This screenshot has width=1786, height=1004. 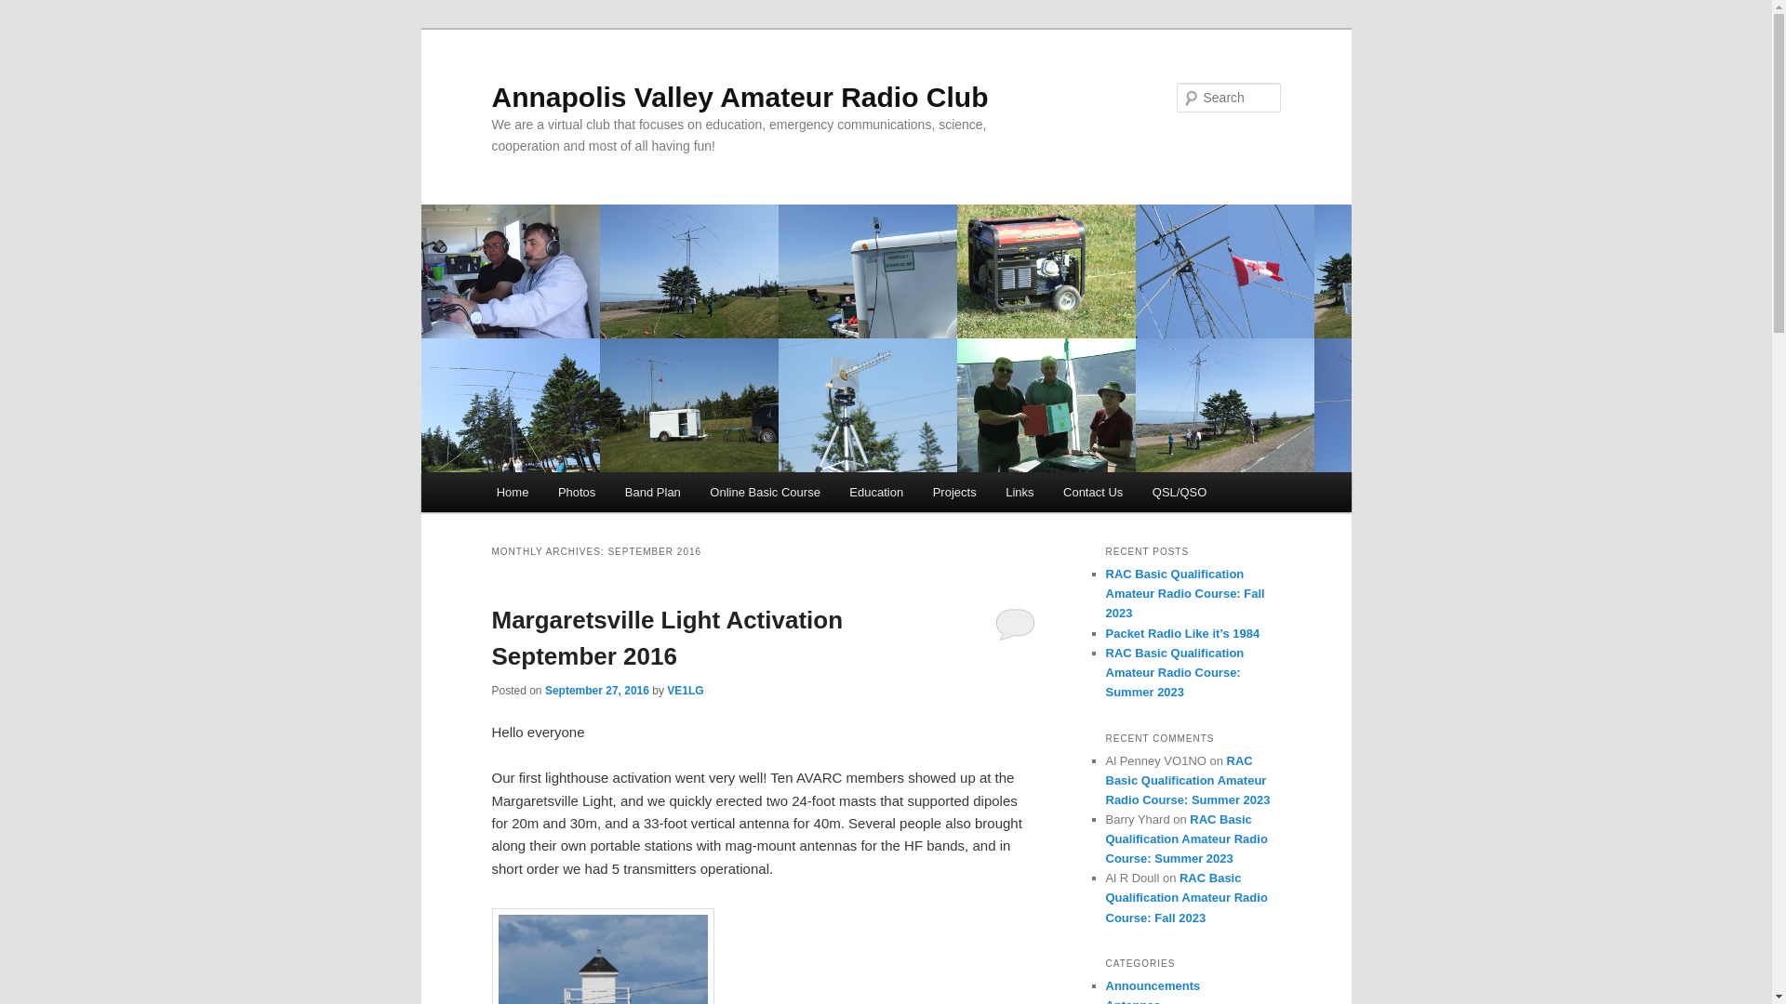 I want to click on Online Basic Course, so click(x=766, y=493).